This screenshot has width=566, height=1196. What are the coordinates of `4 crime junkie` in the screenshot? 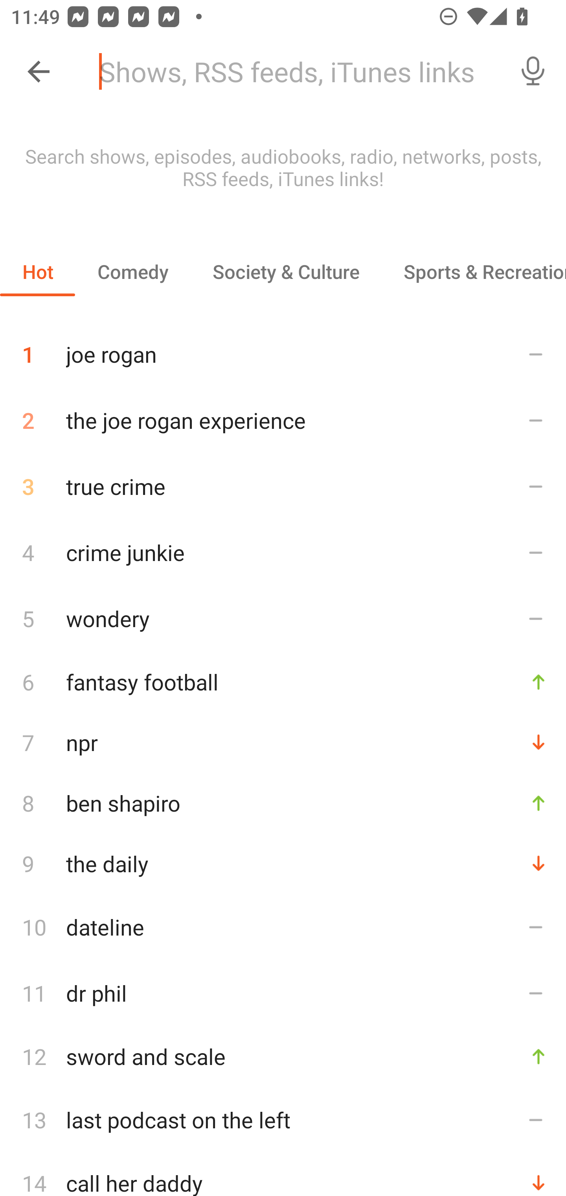 It's located at (283, 552).